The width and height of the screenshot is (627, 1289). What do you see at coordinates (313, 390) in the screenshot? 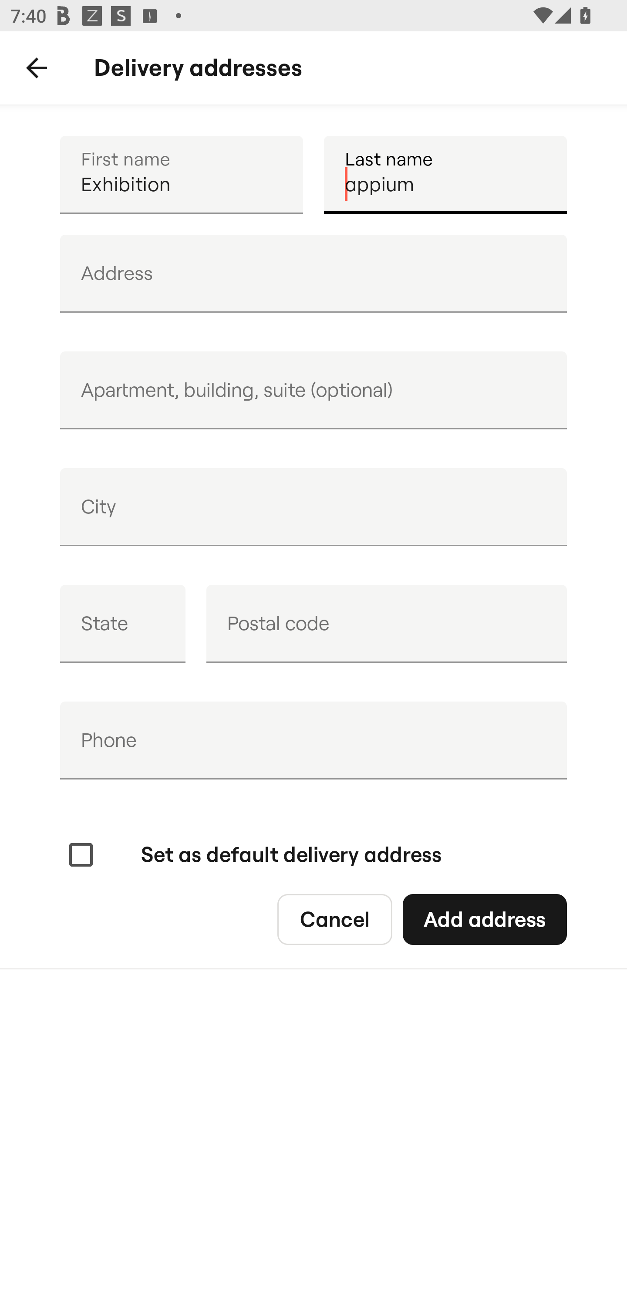
I see `Apartment, building, suite (optional)` at bounding box center [313, 390].